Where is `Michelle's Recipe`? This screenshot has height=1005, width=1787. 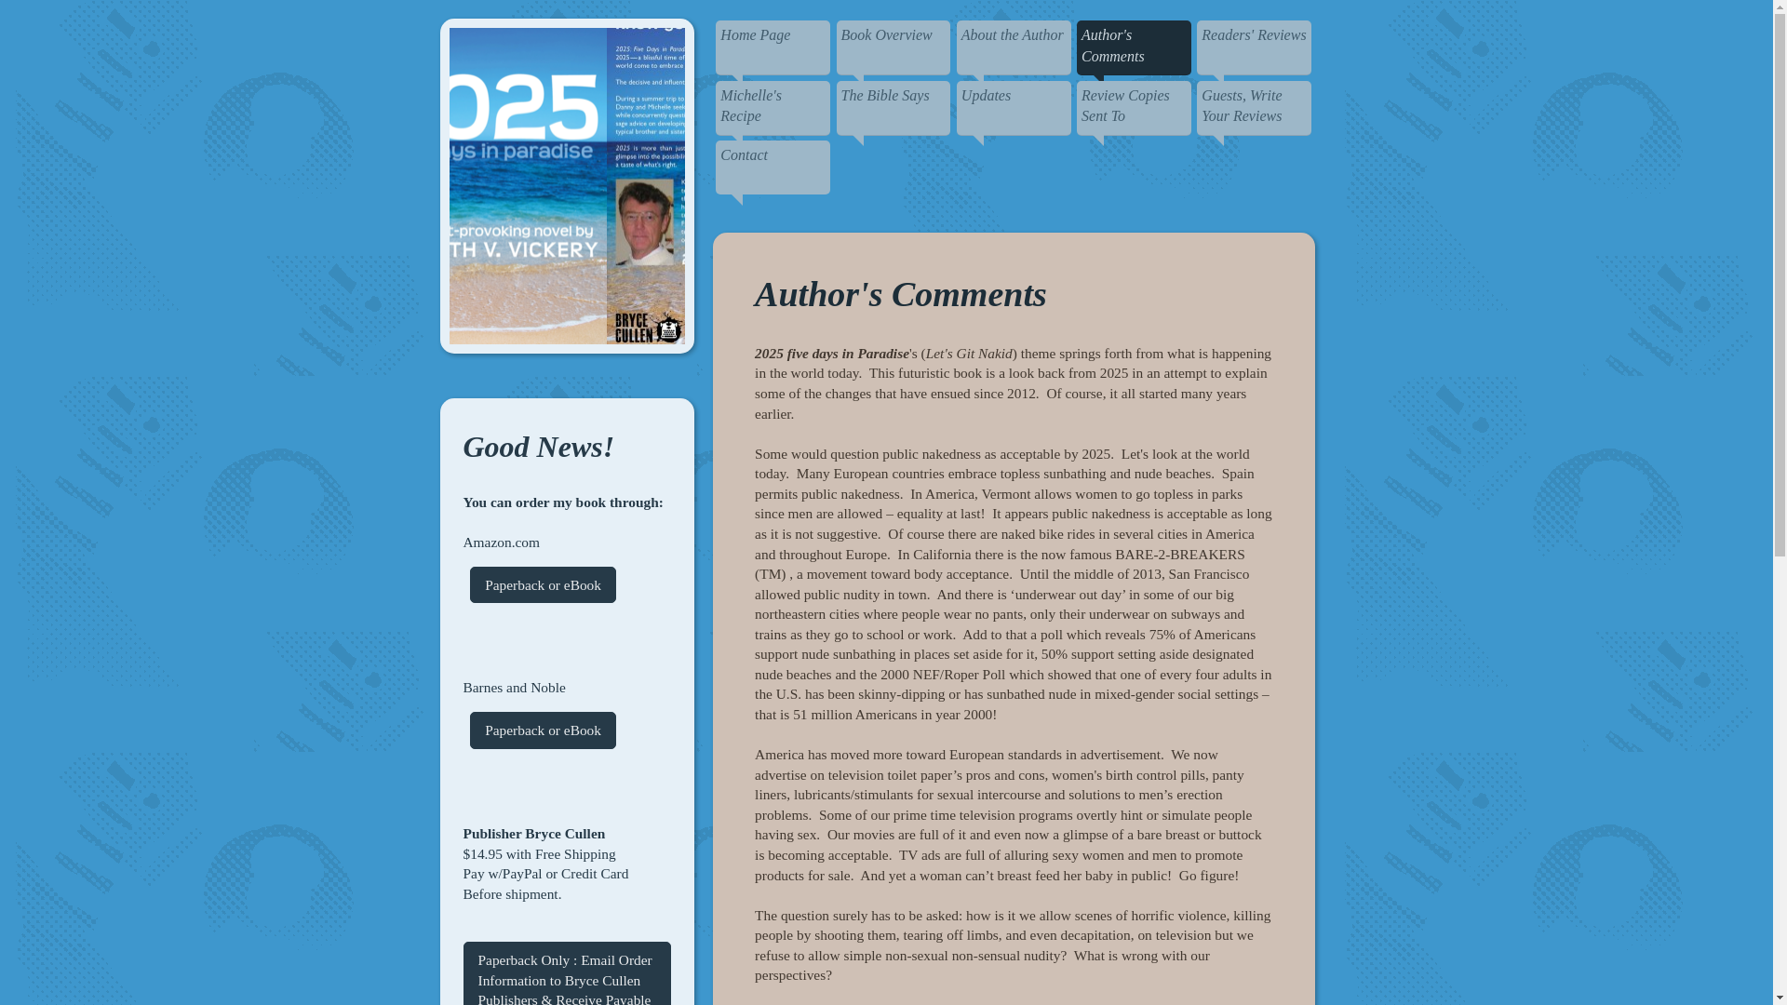 Michelle's Recipe is located at coordinates (773, 108).